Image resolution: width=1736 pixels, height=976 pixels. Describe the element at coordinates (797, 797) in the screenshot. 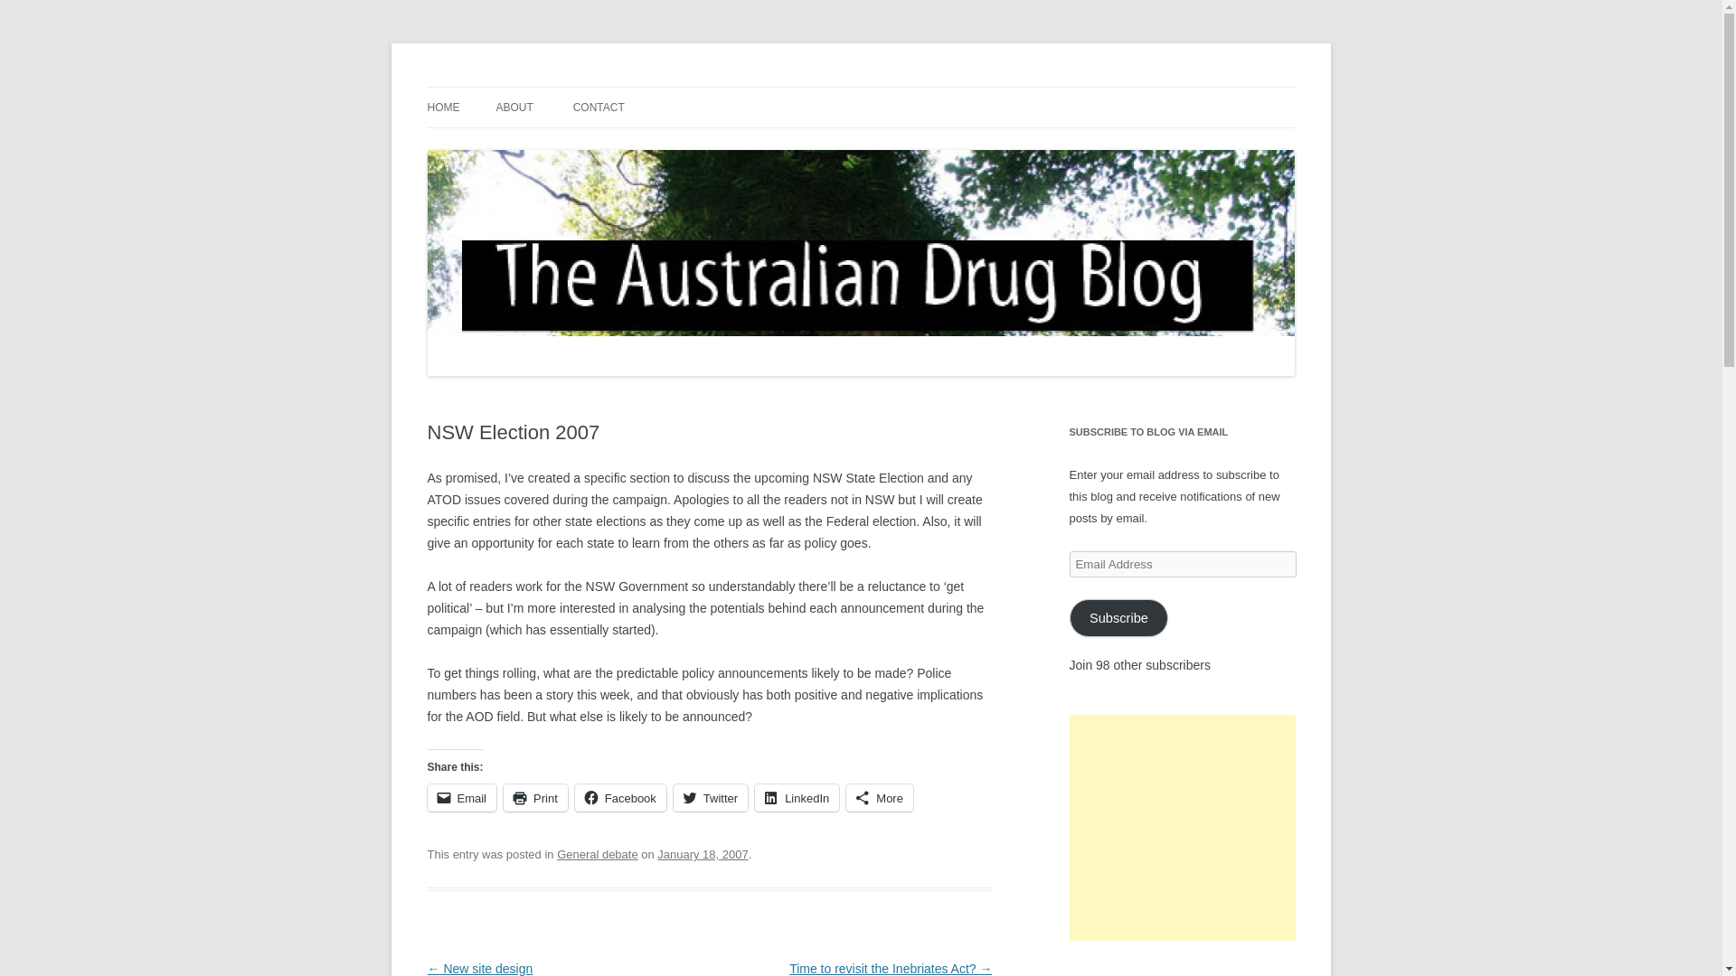

I see `Click to share on LinkedIn` at that location.